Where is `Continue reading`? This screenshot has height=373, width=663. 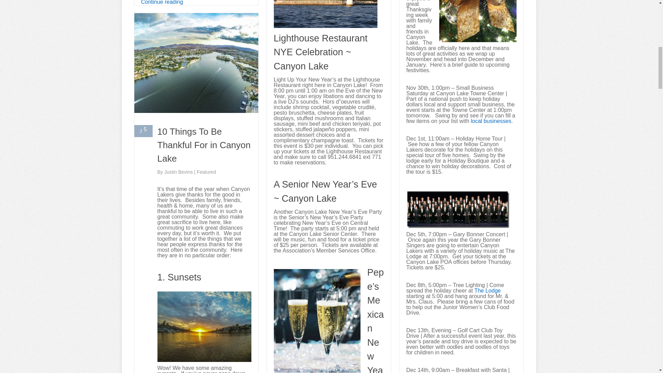 Continue reading is located at coordinates (162, 2).